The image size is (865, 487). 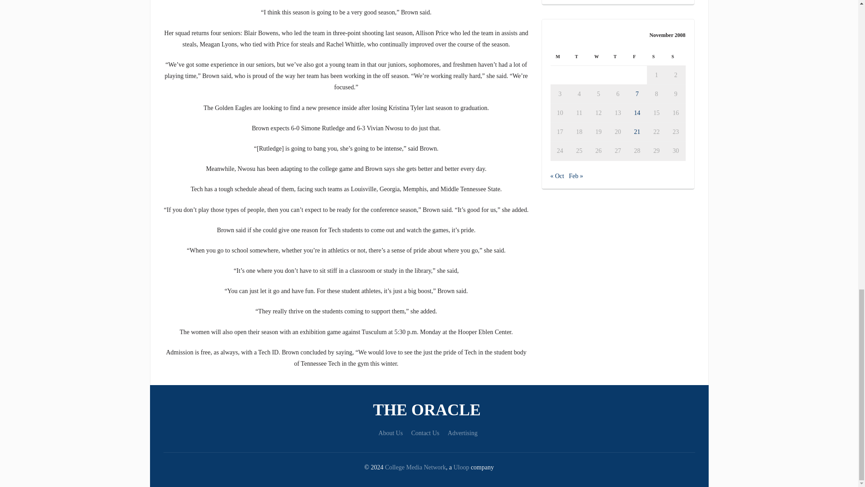 What do you see at coordinates (579, 56) in the screenshot?
I see `Tuesday` at bounding box center [579, 56].